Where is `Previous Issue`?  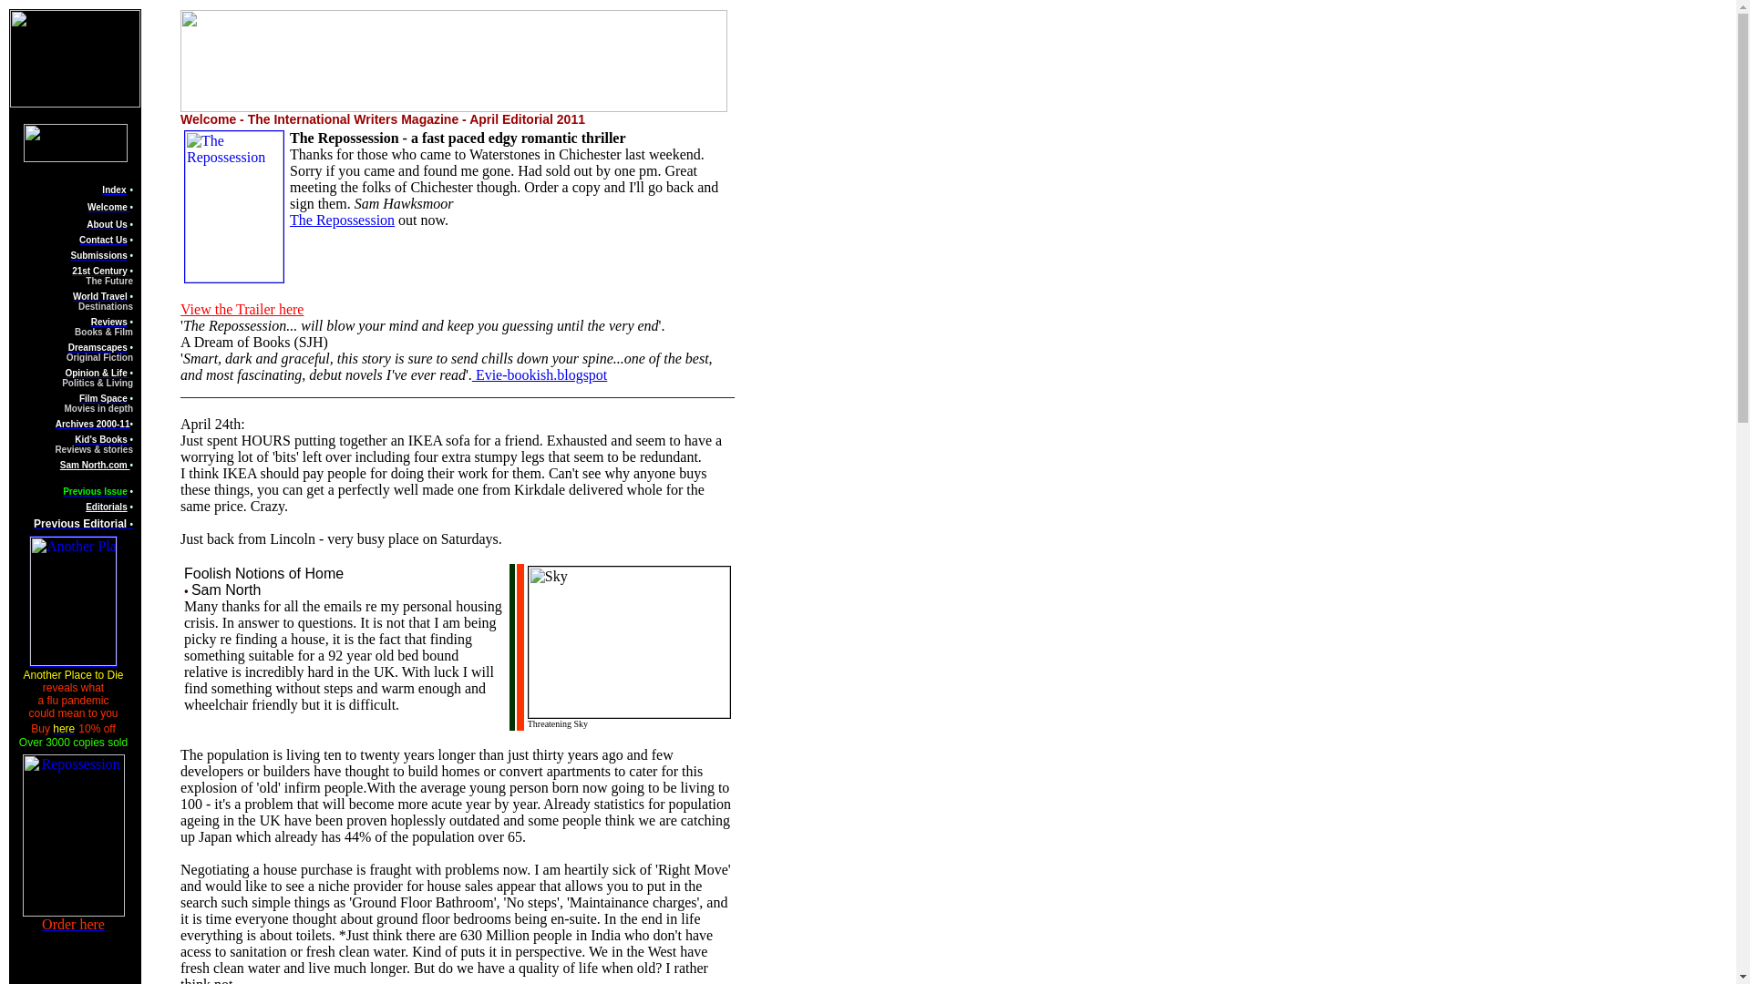 Previous Issue is located at coordinates (95, 491).